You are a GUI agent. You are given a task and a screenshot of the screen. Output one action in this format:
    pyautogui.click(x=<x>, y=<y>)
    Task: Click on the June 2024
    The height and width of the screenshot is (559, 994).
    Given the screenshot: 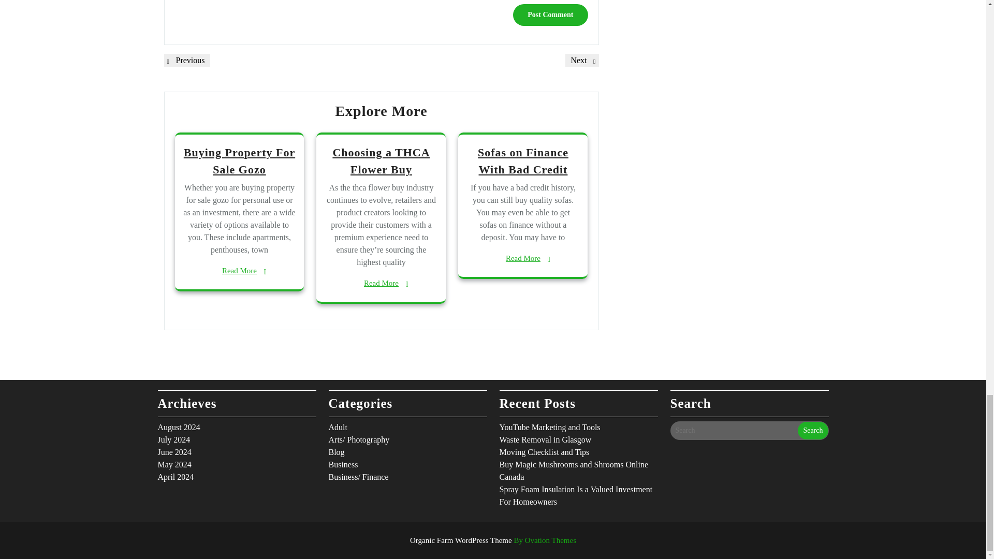 What is the action you would take?
    pyautogui.click(x=174, y=452)
    